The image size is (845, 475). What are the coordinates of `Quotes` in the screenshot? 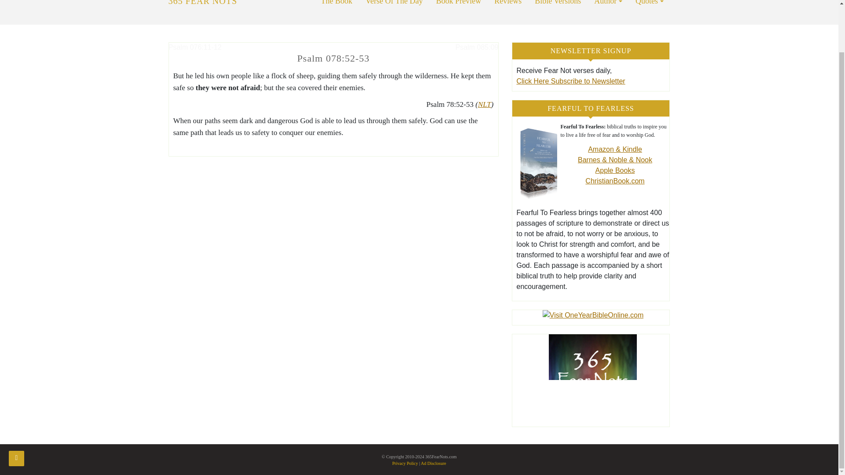 It's located at (649, 12).